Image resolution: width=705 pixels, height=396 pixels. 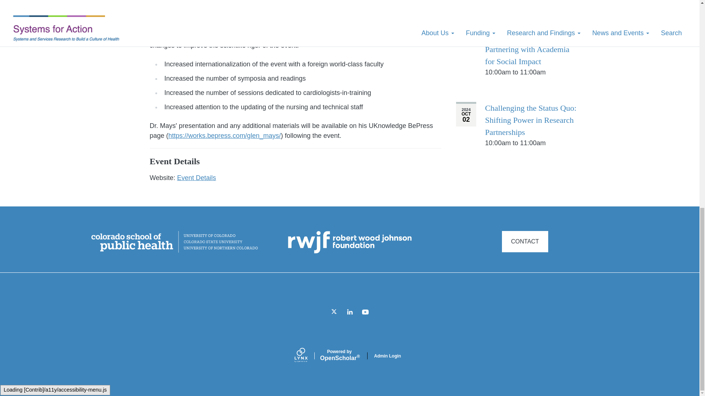 I want to click on LinkedIn, so click(x=350, y=312).